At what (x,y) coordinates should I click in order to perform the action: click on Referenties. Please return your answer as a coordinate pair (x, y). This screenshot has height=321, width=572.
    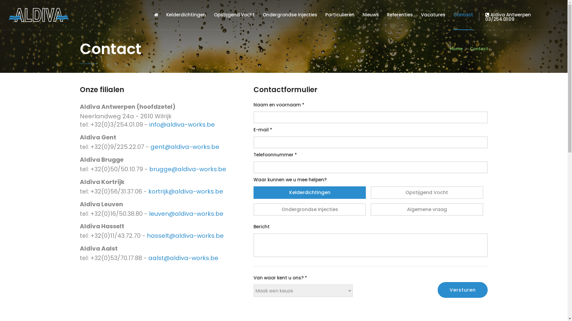
    Looking at the image, I should click on (400, 15).